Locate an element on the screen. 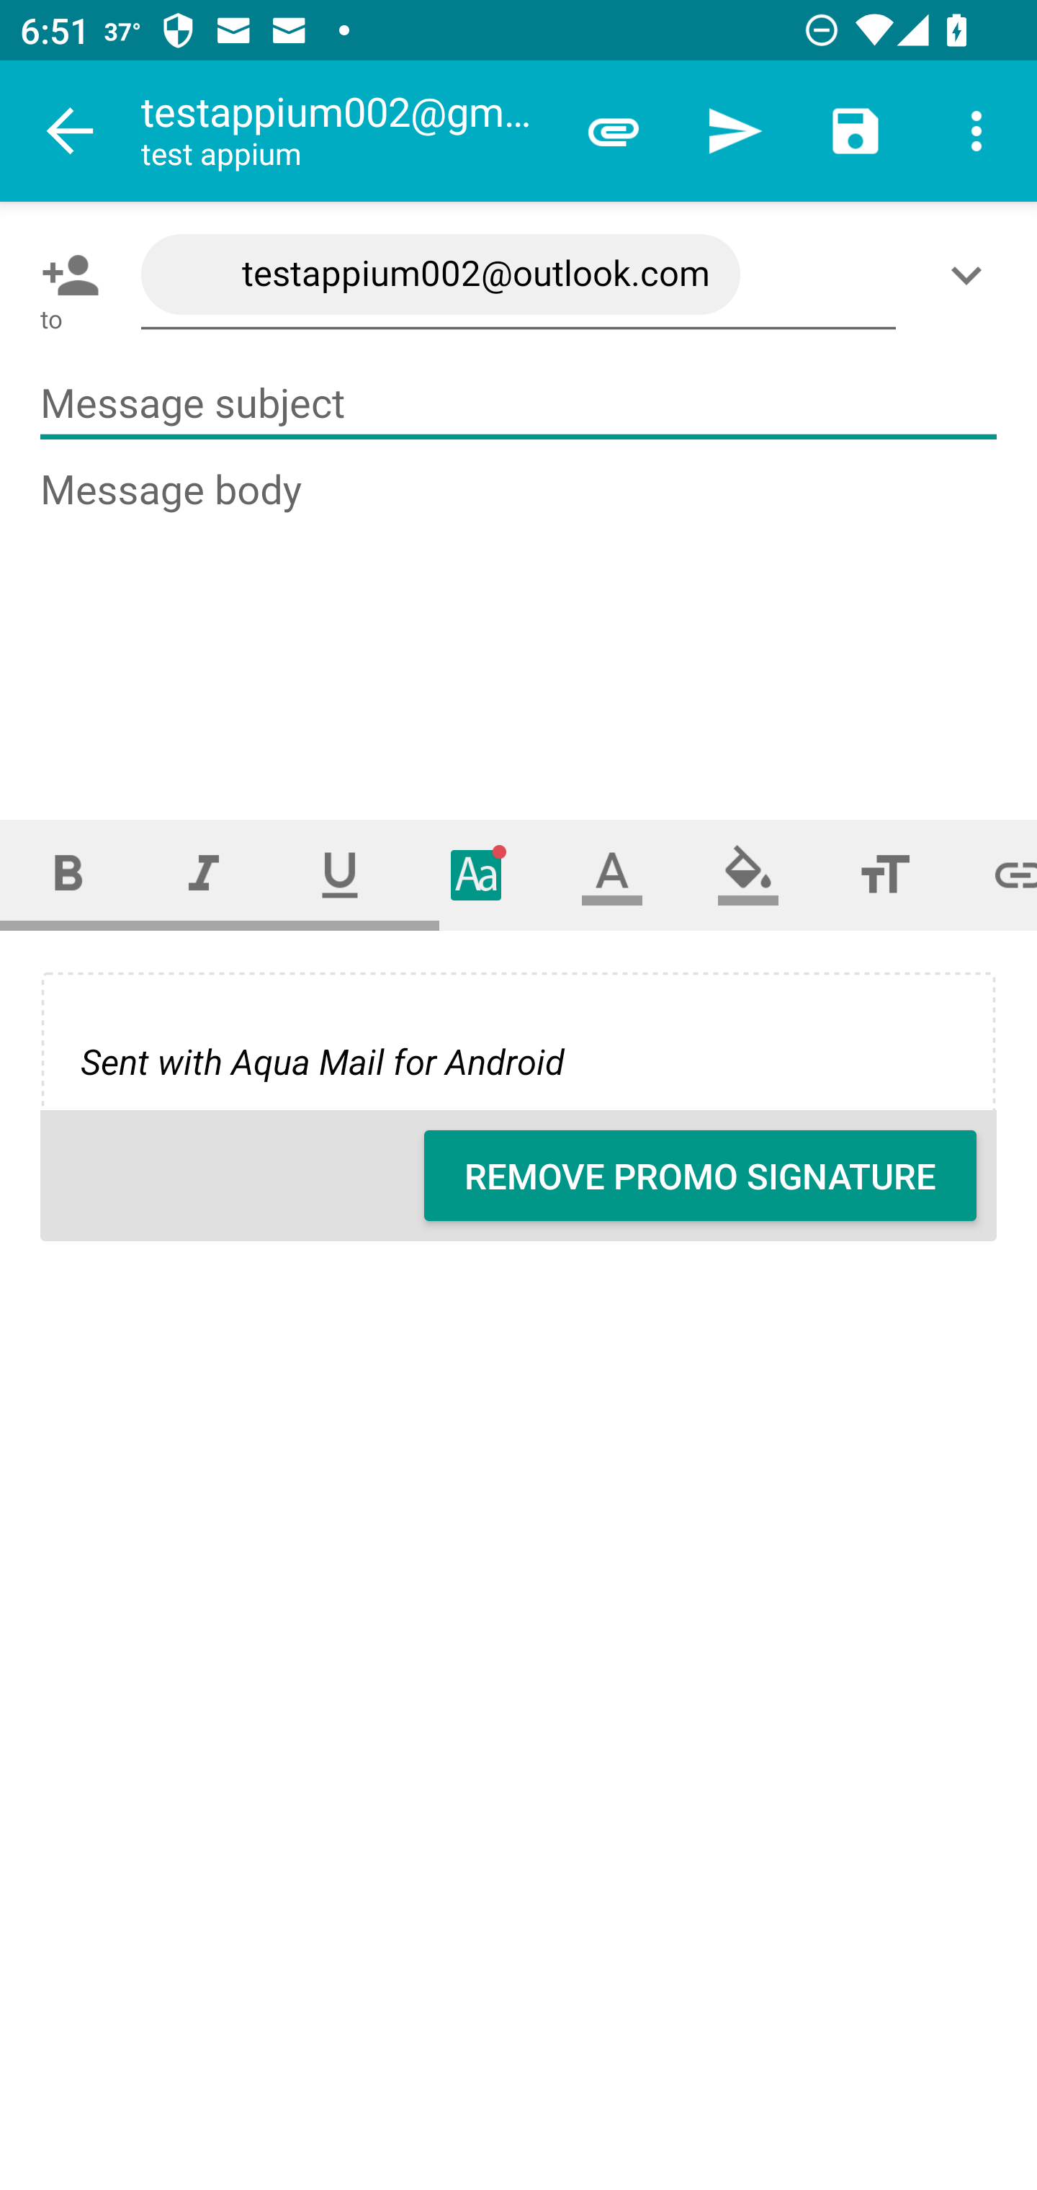 This screenshot has width=1037, height=2190. Show/Add CC/BCC is located at coordinates (971, 274).